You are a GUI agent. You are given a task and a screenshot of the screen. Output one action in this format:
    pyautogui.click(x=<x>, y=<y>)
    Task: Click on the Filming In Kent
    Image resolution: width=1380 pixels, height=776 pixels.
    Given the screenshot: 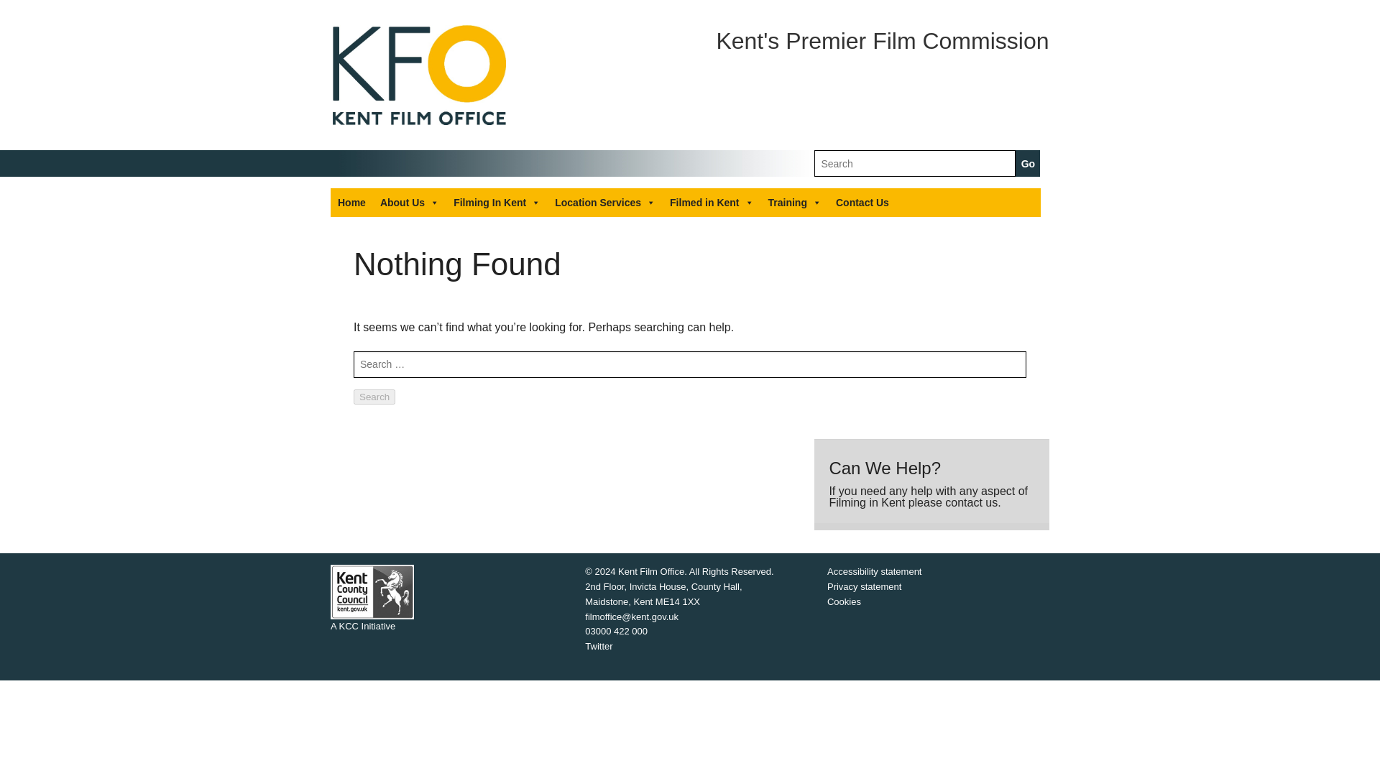 What is the action you would take?
    pyautogui.click(x=497, y=203)
    